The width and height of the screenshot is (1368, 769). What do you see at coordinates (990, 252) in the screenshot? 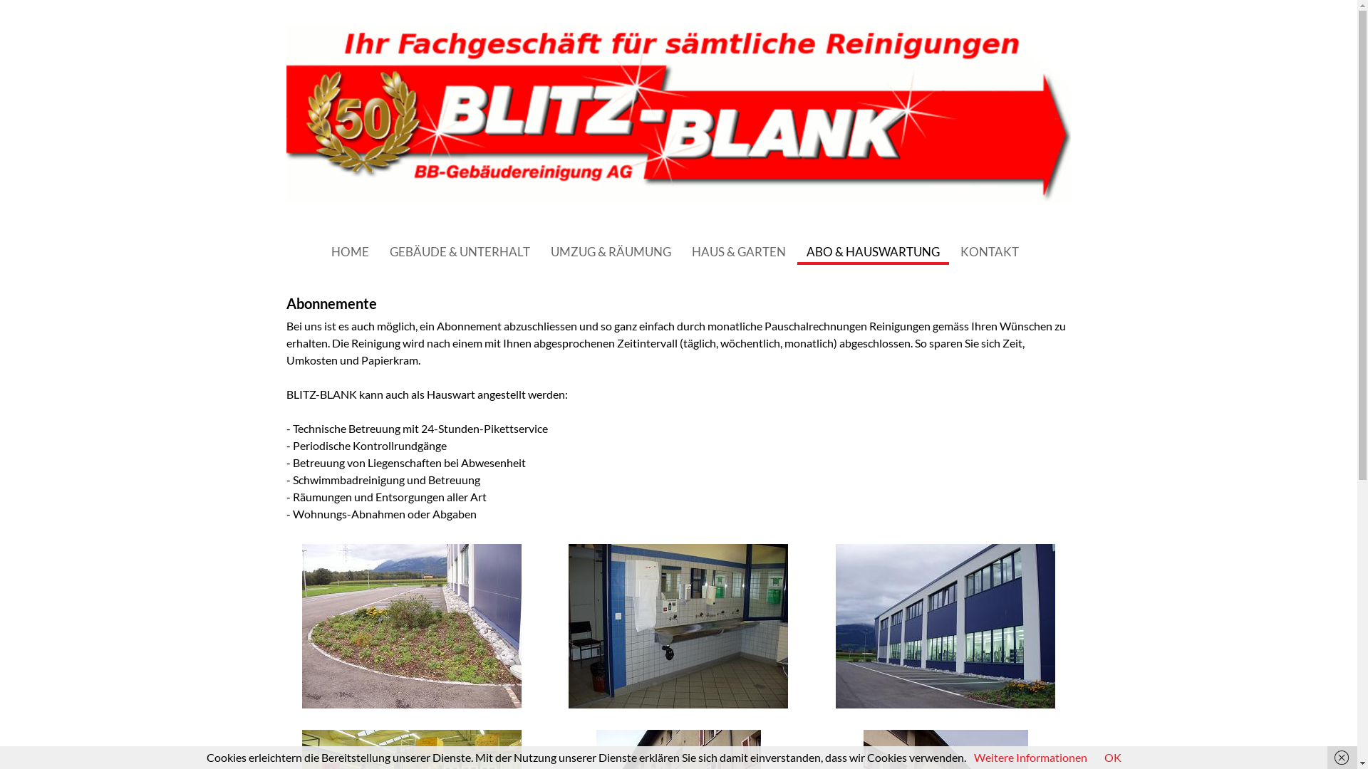
I see `KONTAKT` at bounding box center [990, 252].